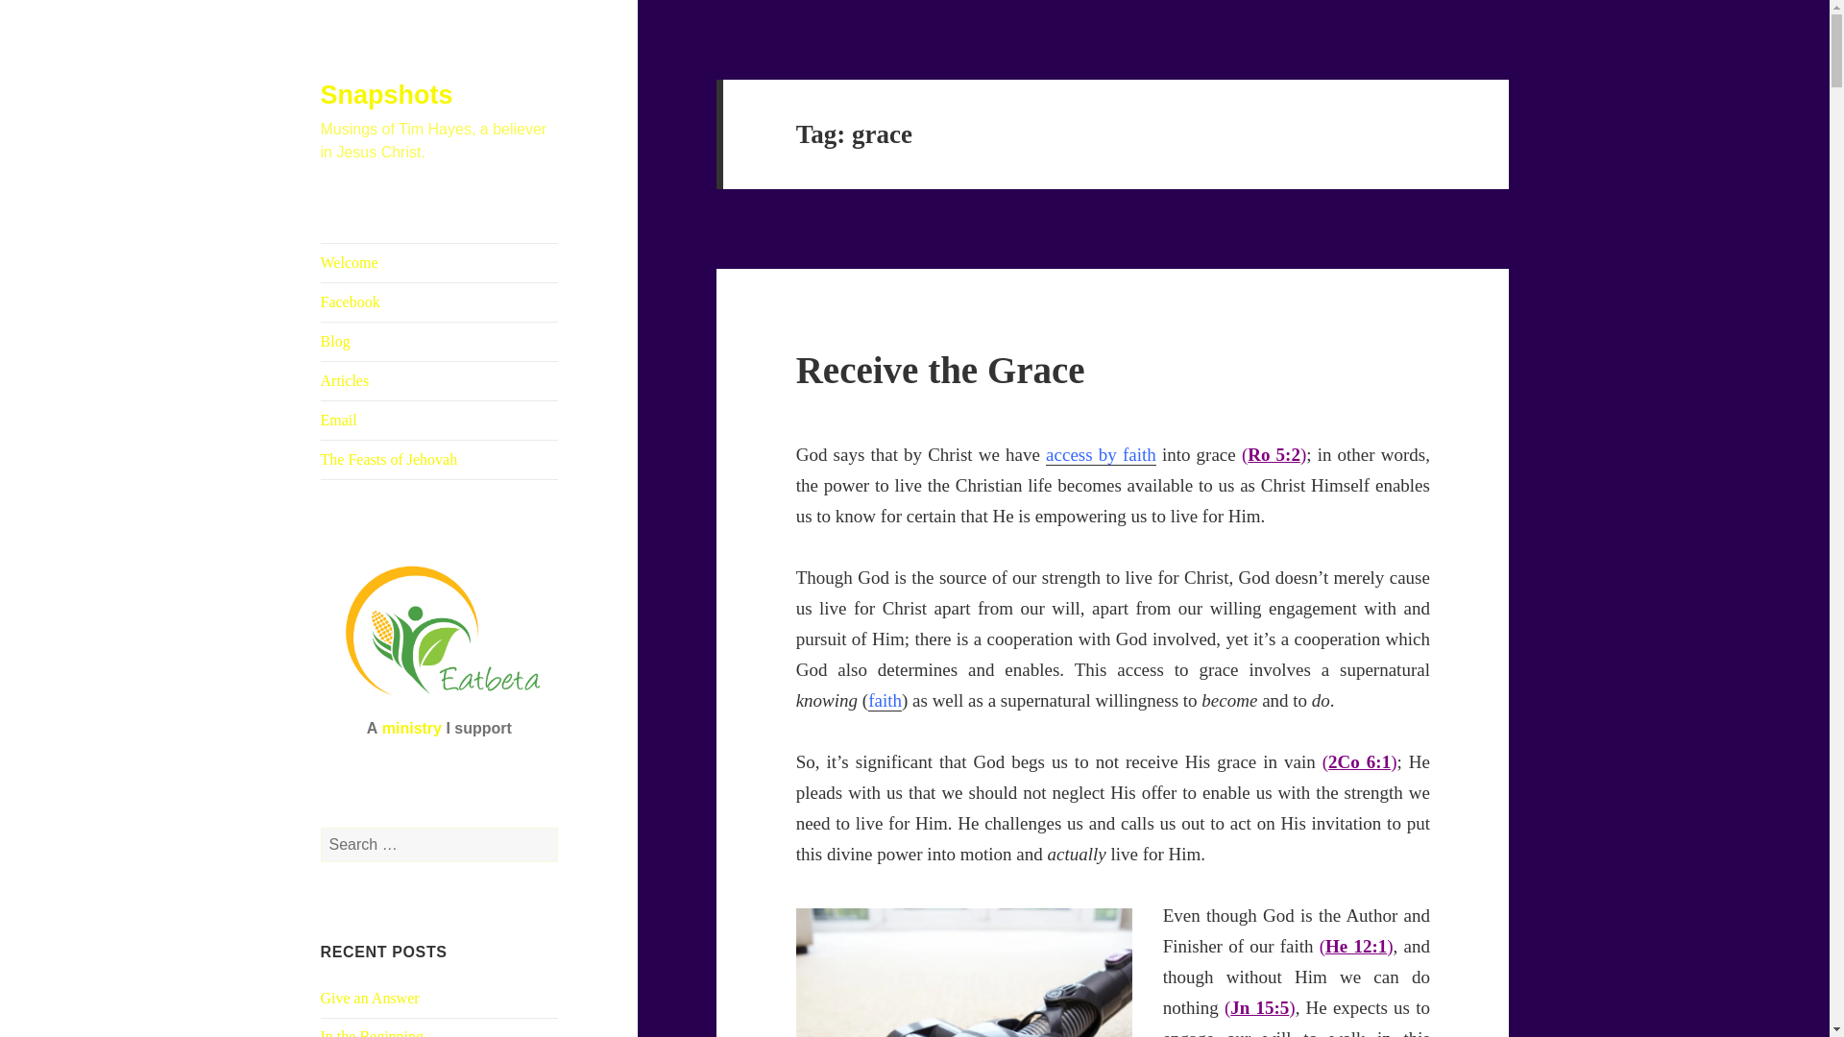 Image resolution: width=1844 pixels, height=1037 pixels. What do you see at coordinates (440, 341) in the screenshot?
I see `Blog` at bounding box center [440, 341].